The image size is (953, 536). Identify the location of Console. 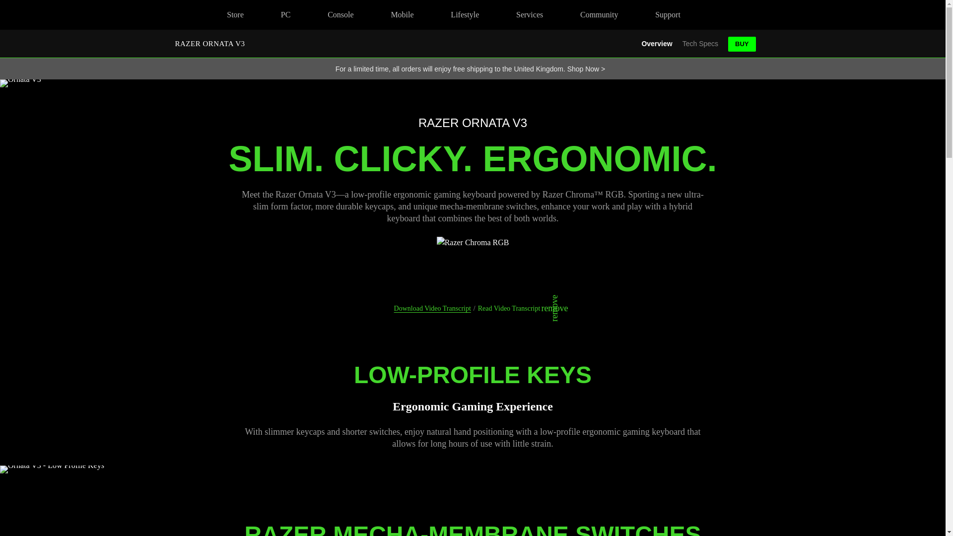
(340, 15).